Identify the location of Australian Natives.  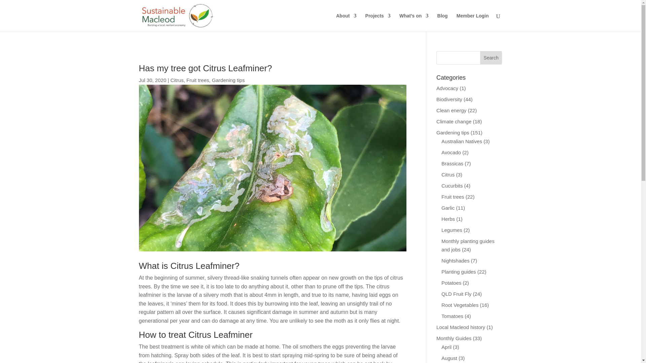
(462, 141).